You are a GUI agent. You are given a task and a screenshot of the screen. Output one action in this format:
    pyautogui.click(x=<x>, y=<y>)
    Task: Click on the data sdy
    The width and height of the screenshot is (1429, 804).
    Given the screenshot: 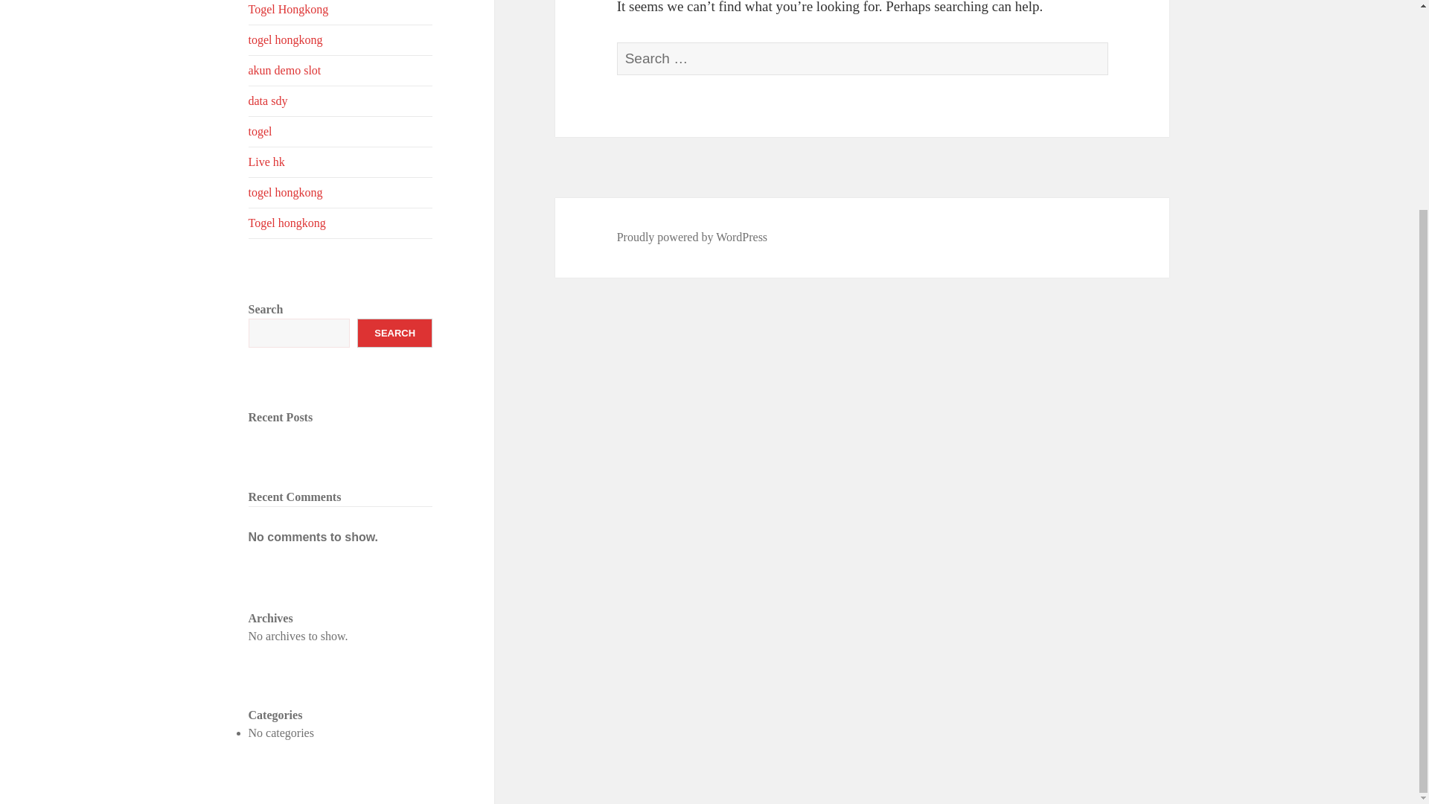 What is the action you would take?
    pyautogui.click(x=341, y=100)
    